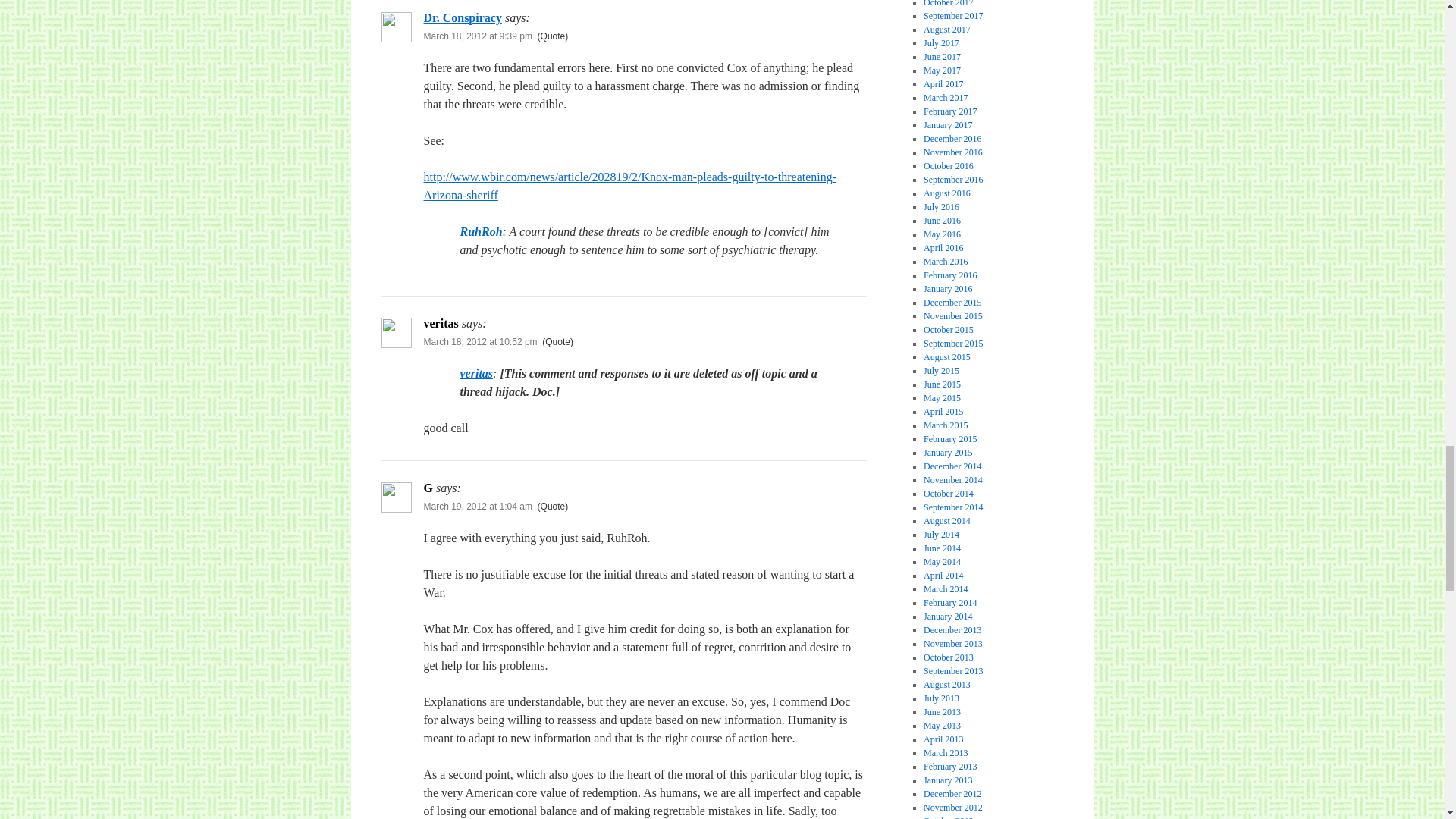 This screenshot has width=1456, height=819. Describe the element at coordinates (557, 341) in the screenshot. I see `Click here or select text to quote comment` at that location.